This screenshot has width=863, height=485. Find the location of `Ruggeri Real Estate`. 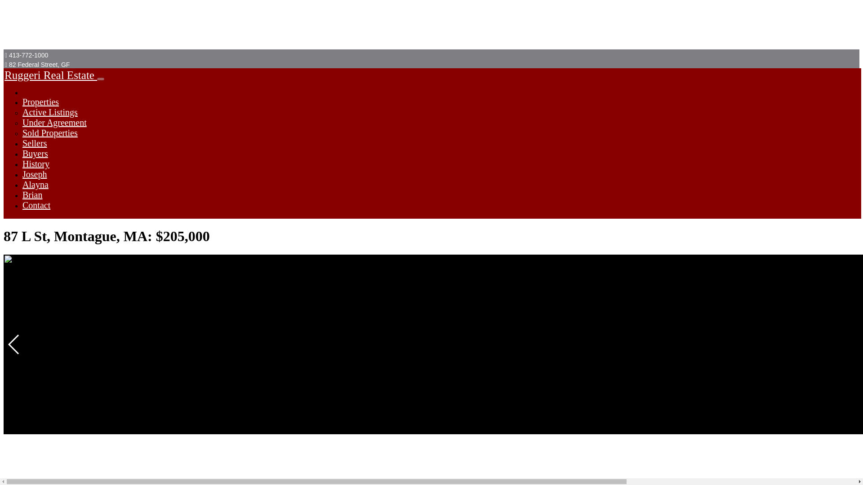

Ruggeri Real Estate is located at coordinates (50, 75).